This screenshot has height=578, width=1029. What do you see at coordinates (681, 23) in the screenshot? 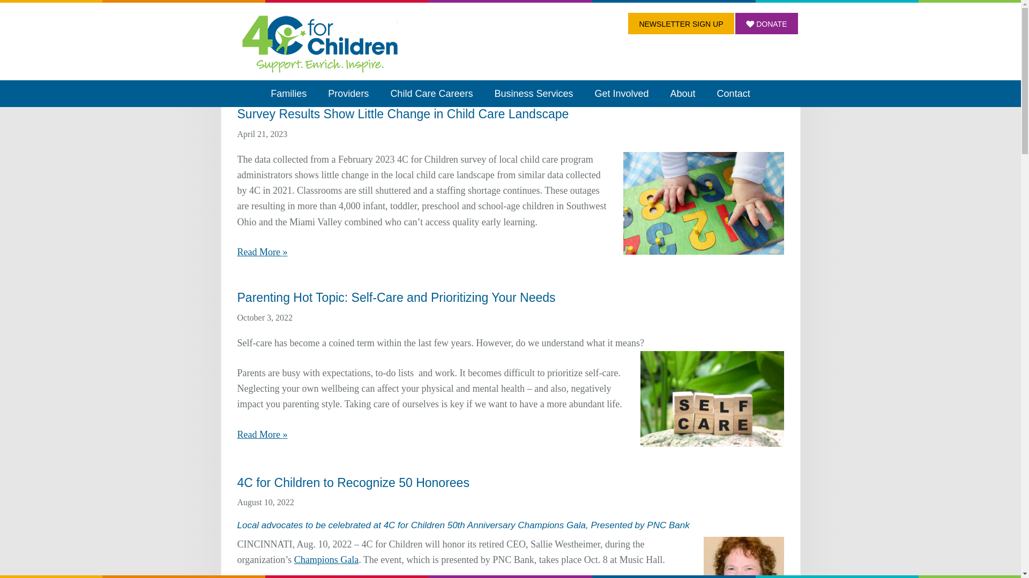
I see `NEWSLETTER SIGN UP` at bounding box center [681, 23].